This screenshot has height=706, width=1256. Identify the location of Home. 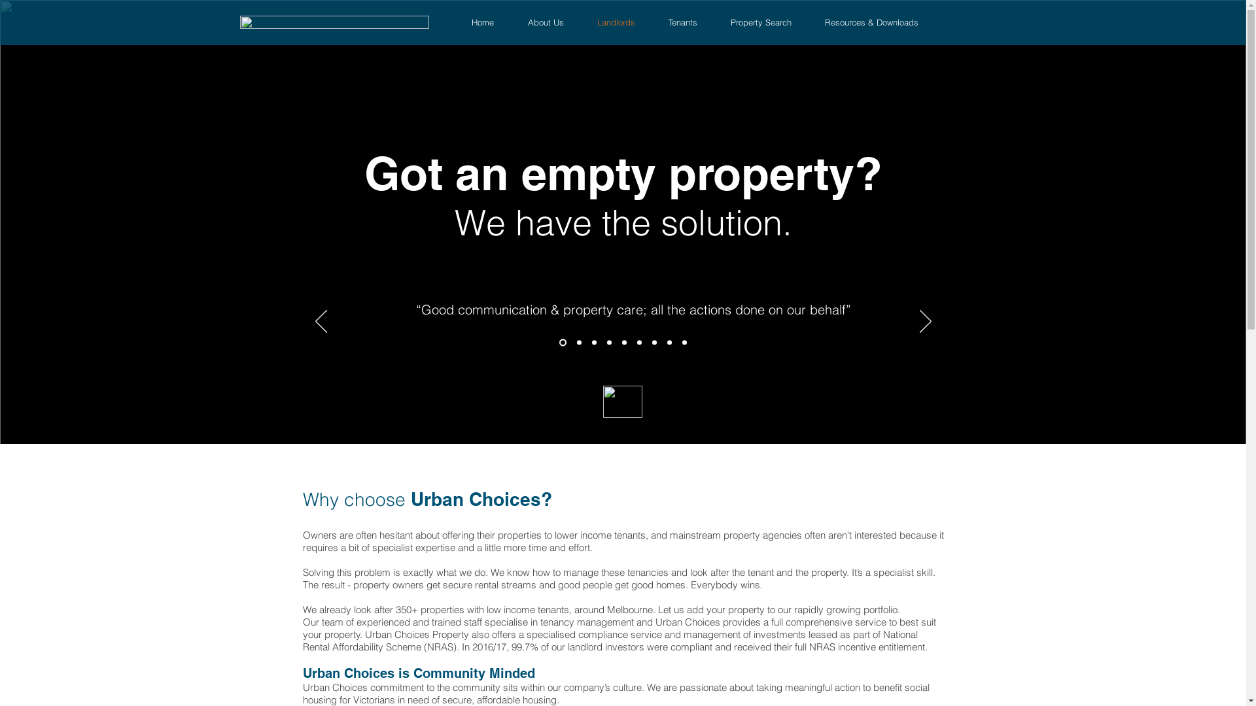
(490, 22).